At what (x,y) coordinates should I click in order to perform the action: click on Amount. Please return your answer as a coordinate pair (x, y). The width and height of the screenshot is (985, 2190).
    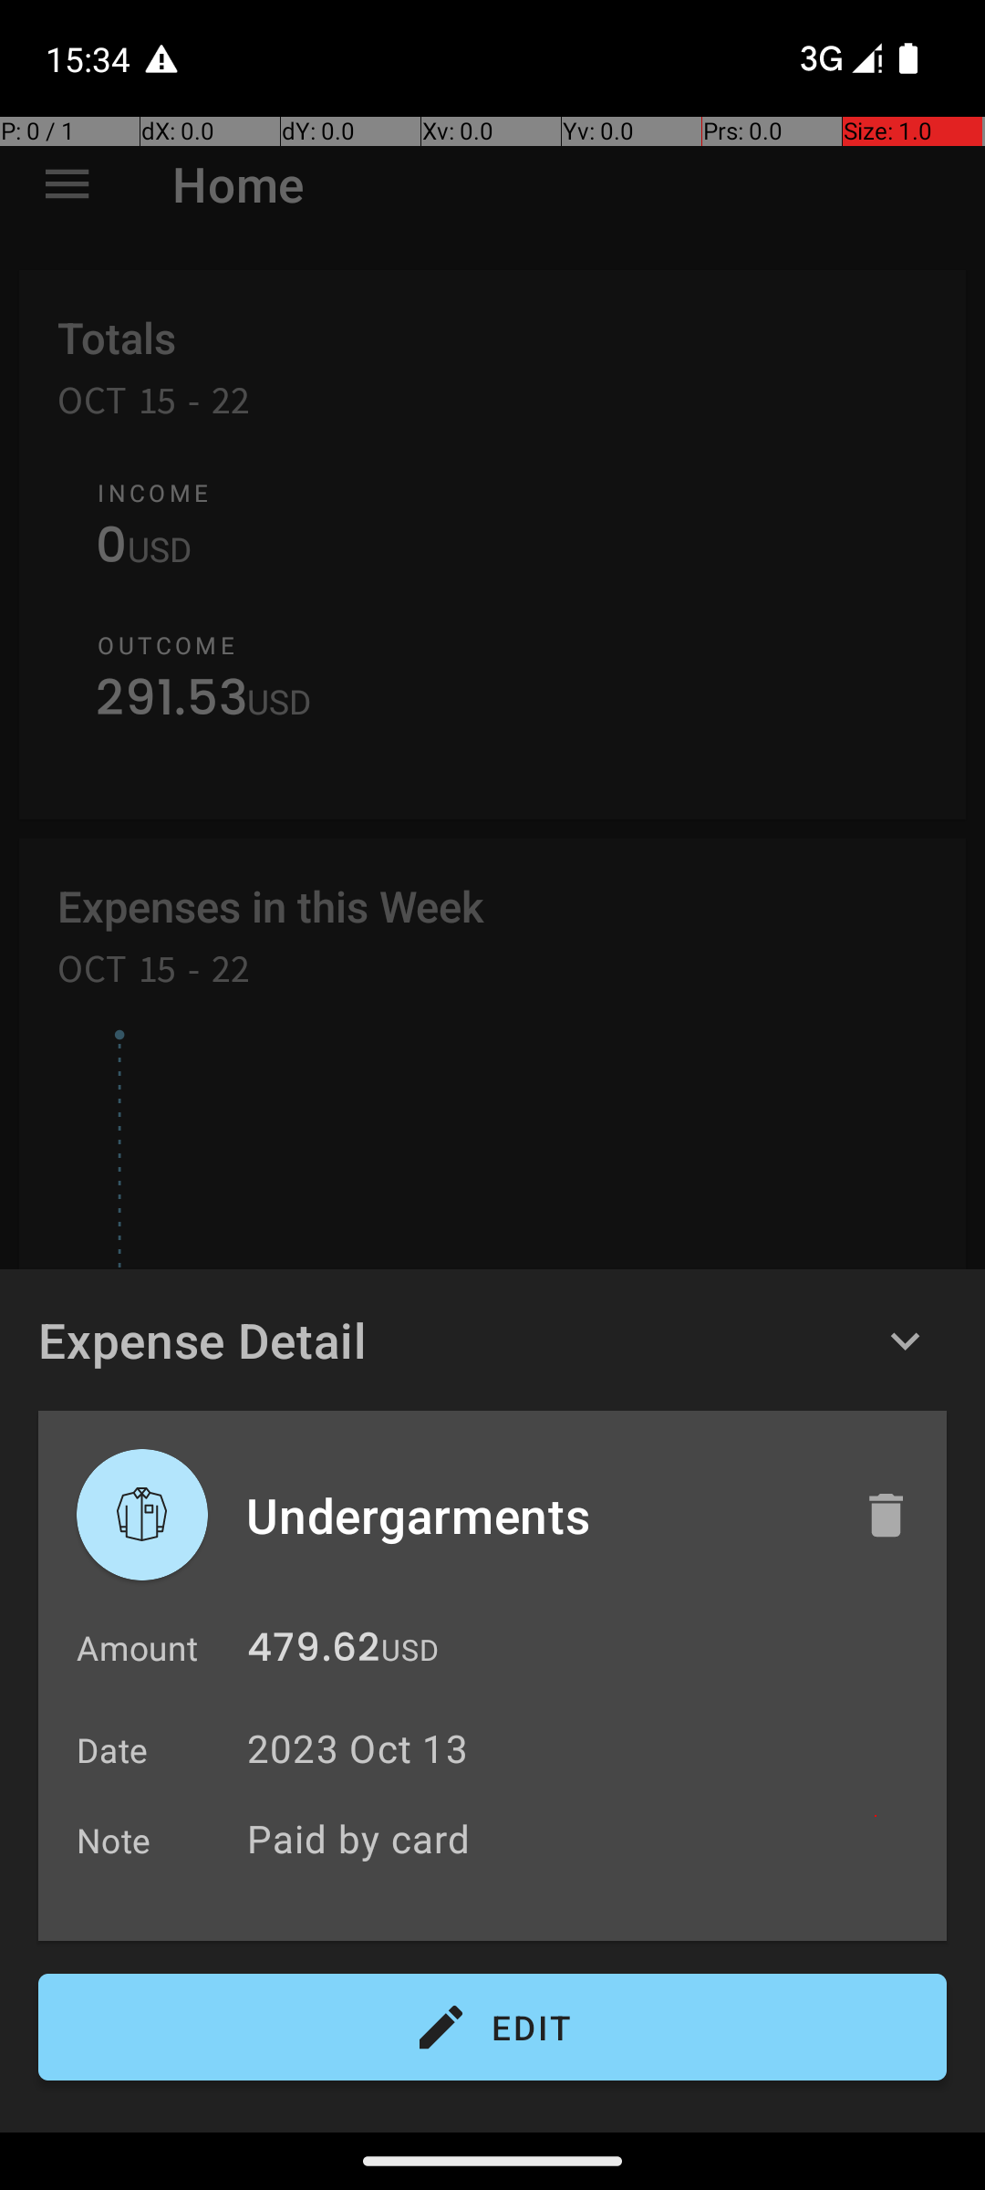
    Looking at the image, I should click on (137, 1648).